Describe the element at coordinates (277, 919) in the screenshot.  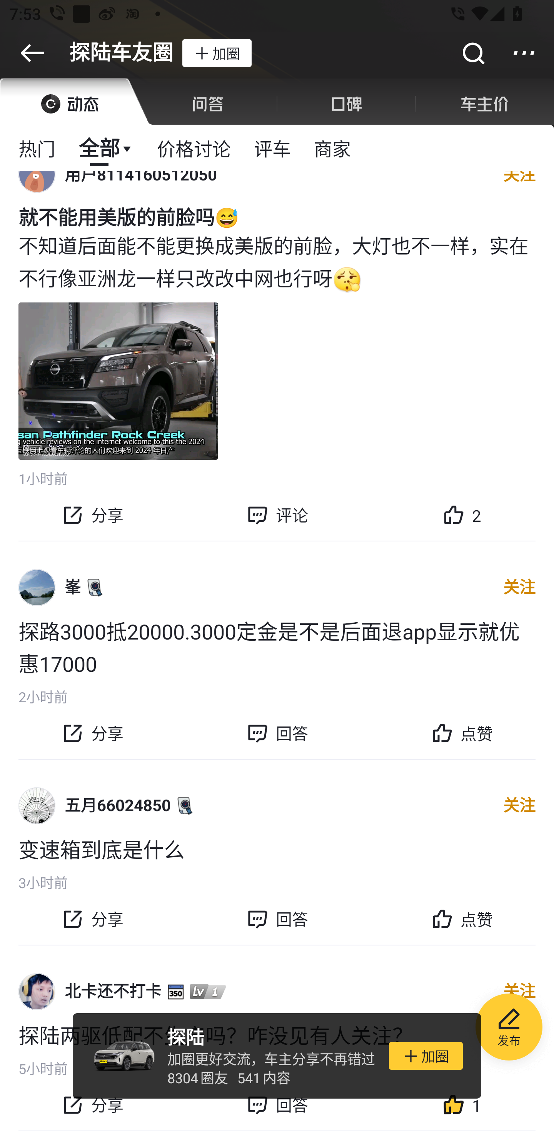
I see ` 回答` at that location.